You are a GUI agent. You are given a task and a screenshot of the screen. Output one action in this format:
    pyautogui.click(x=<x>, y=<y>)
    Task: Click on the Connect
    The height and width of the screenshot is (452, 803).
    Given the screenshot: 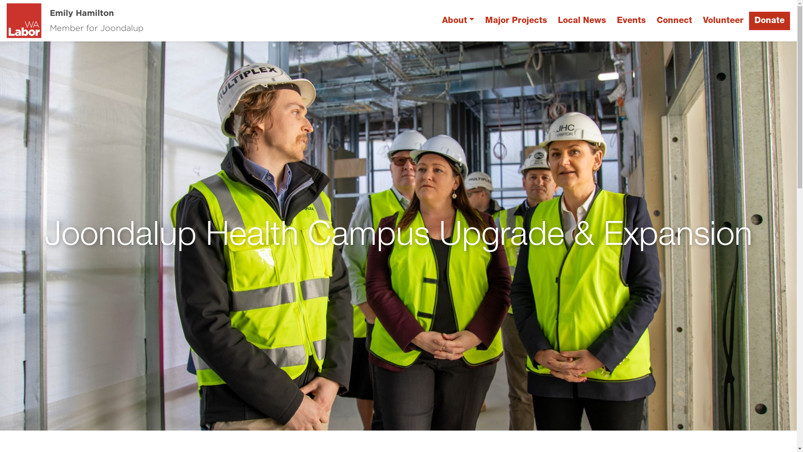 What is the action you would take?
    pyautogui.click(x=674, y=21)
    